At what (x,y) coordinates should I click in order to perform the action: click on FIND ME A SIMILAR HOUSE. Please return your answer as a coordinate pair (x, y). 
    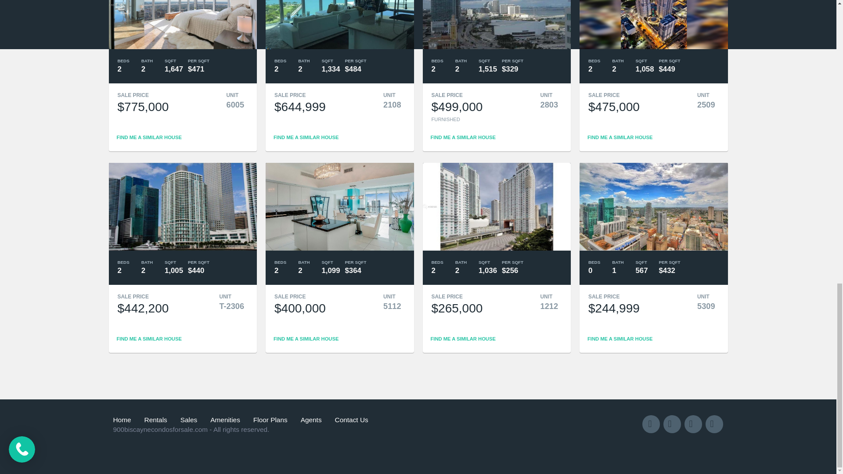
    Looking at the image, I should click on (149, 137).